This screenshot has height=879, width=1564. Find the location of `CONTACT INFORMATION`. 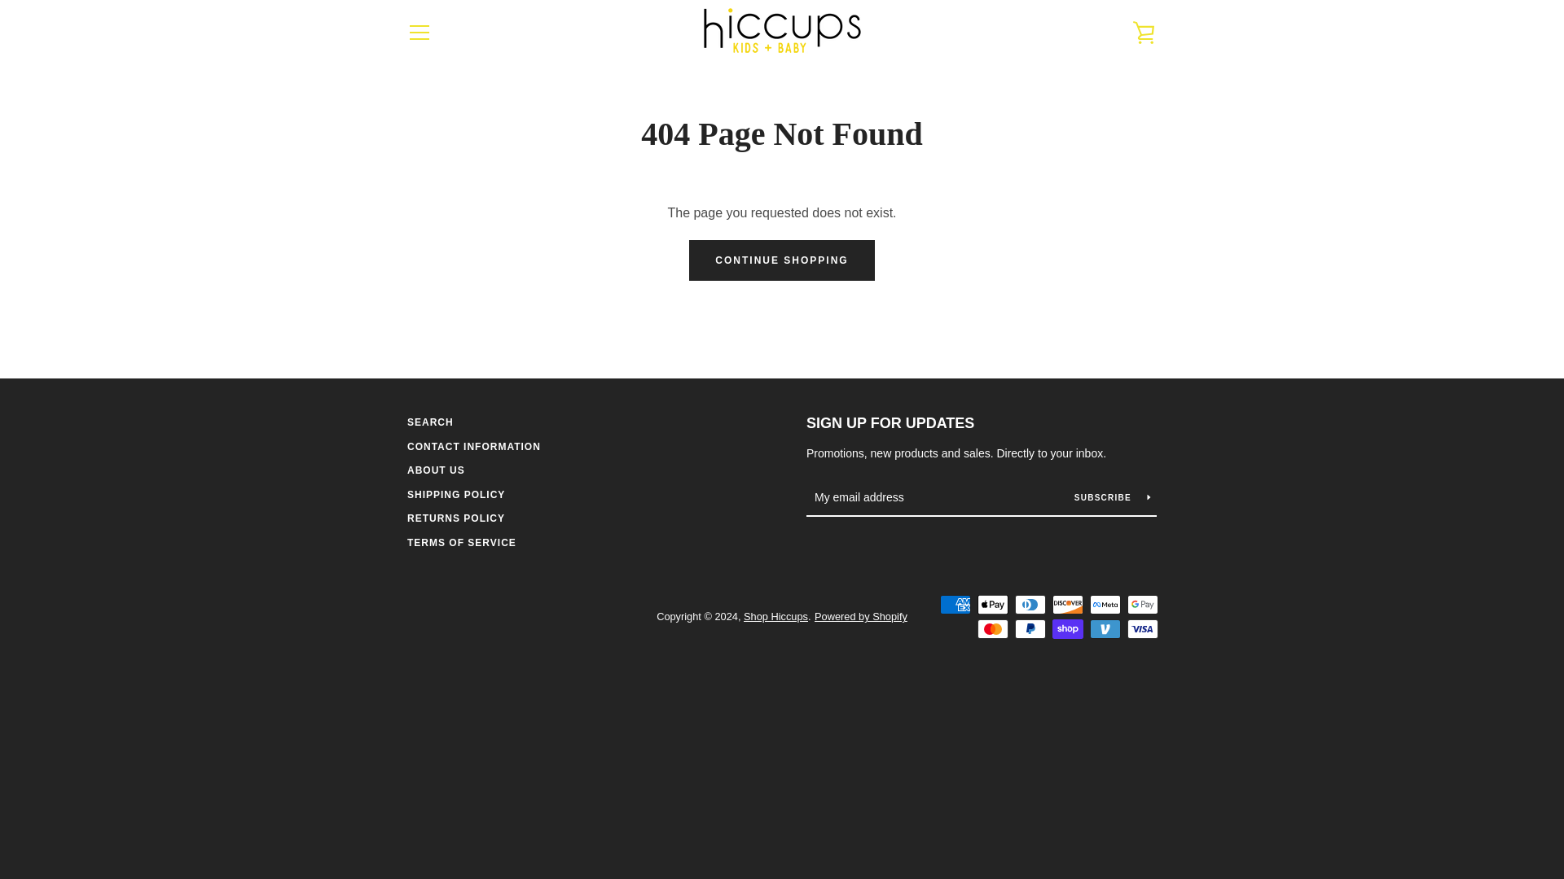

CONTACT INFORMATION is located at coordinates (474, 447).